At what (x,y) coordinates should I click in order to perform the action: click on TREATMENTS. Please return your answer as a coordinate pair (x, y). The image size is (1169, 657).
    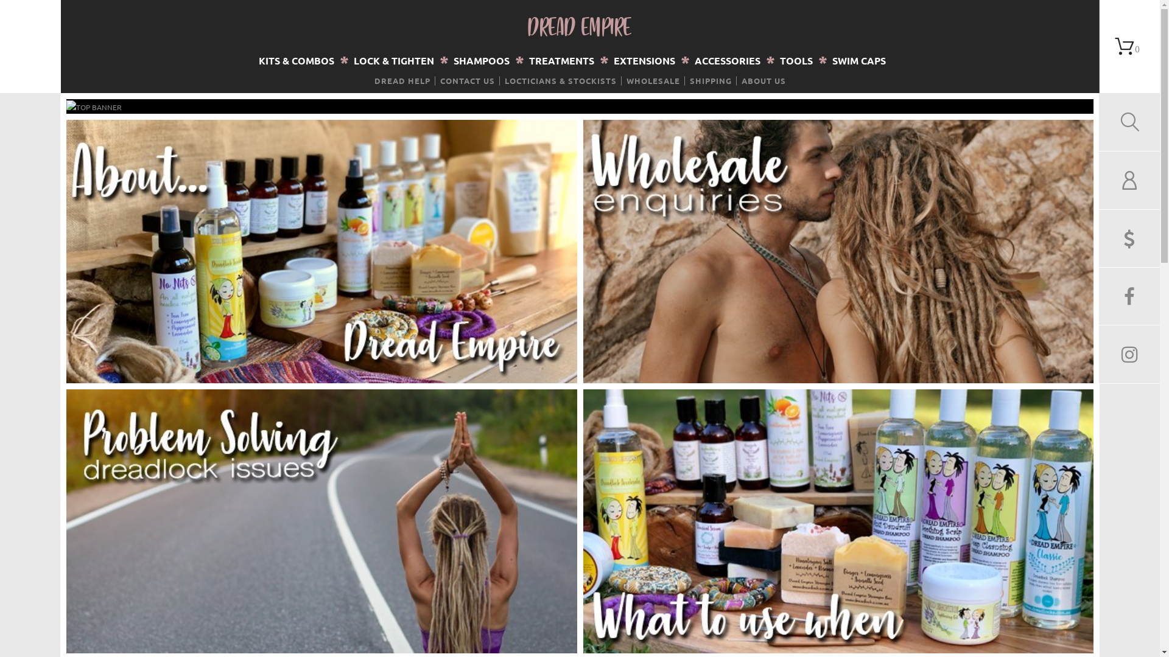
    Looking at the image, I should click on (561, 61).